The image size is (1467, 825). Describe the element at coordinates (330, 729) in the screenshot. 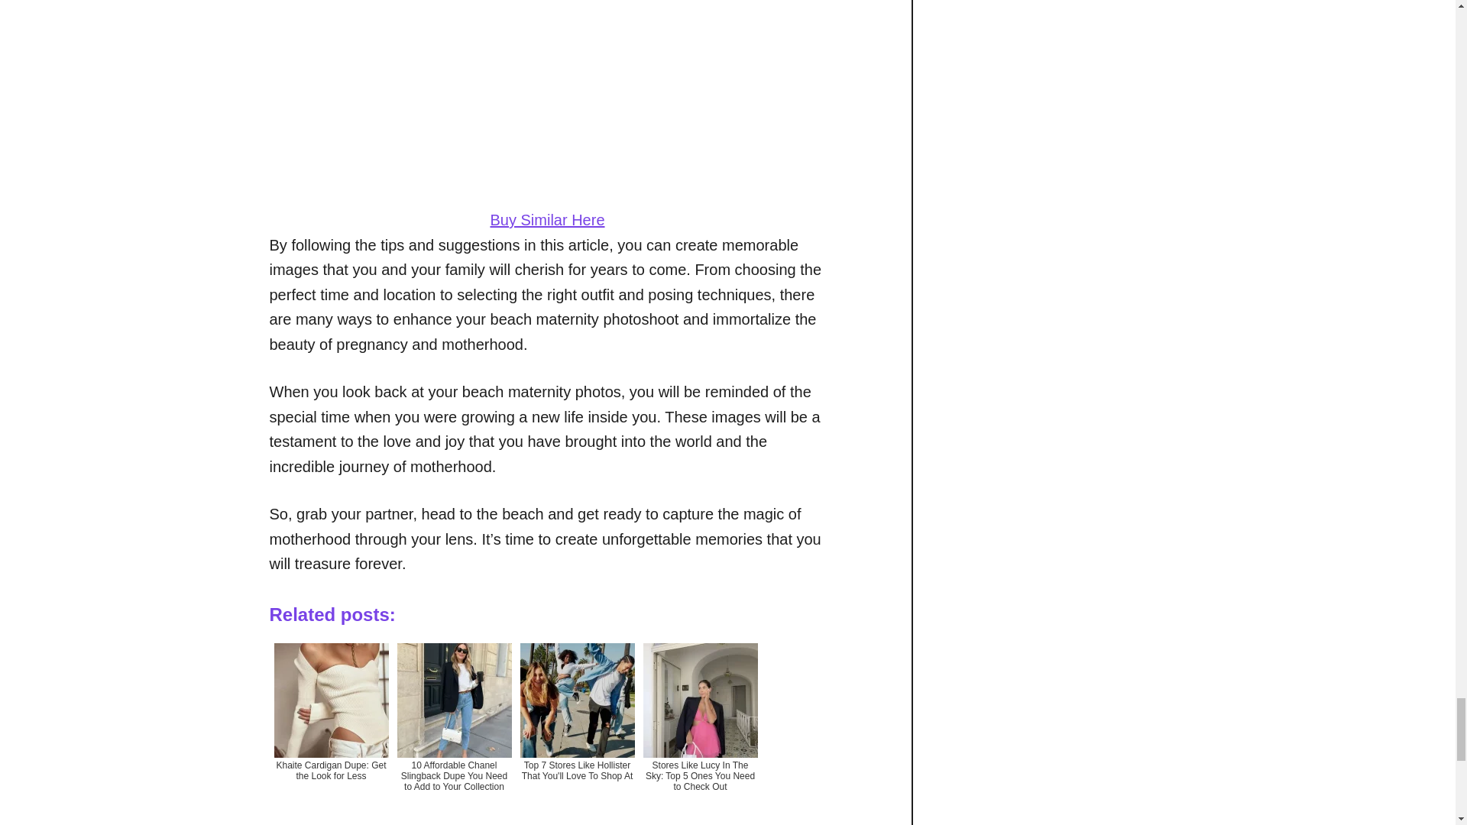

I see `Khaite Cardigan Dupe: Get the Look for Less` at that location.